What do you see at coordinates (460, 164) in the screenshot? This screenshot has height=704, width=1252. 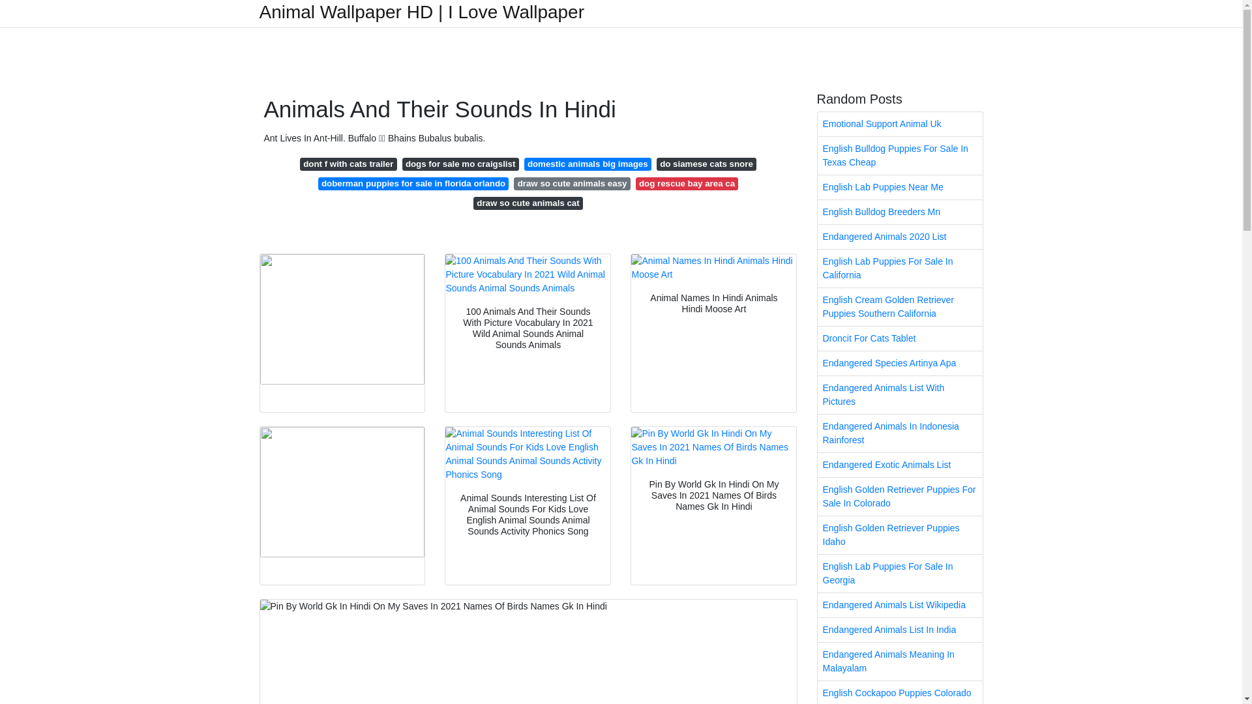 I see `dogs for sale mo craigslist` at bounding box center [460, 164].